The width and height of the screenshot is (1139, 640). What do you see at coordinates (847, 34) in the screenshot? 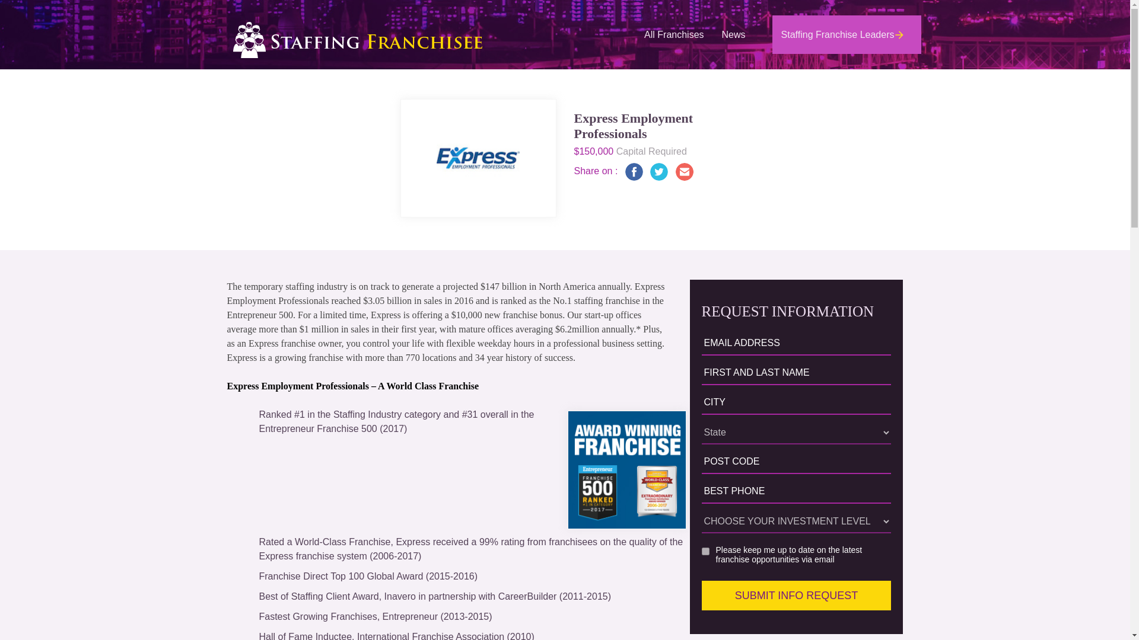
I see `Staffing Franchise Leaders` at bounding box center [847, 34].